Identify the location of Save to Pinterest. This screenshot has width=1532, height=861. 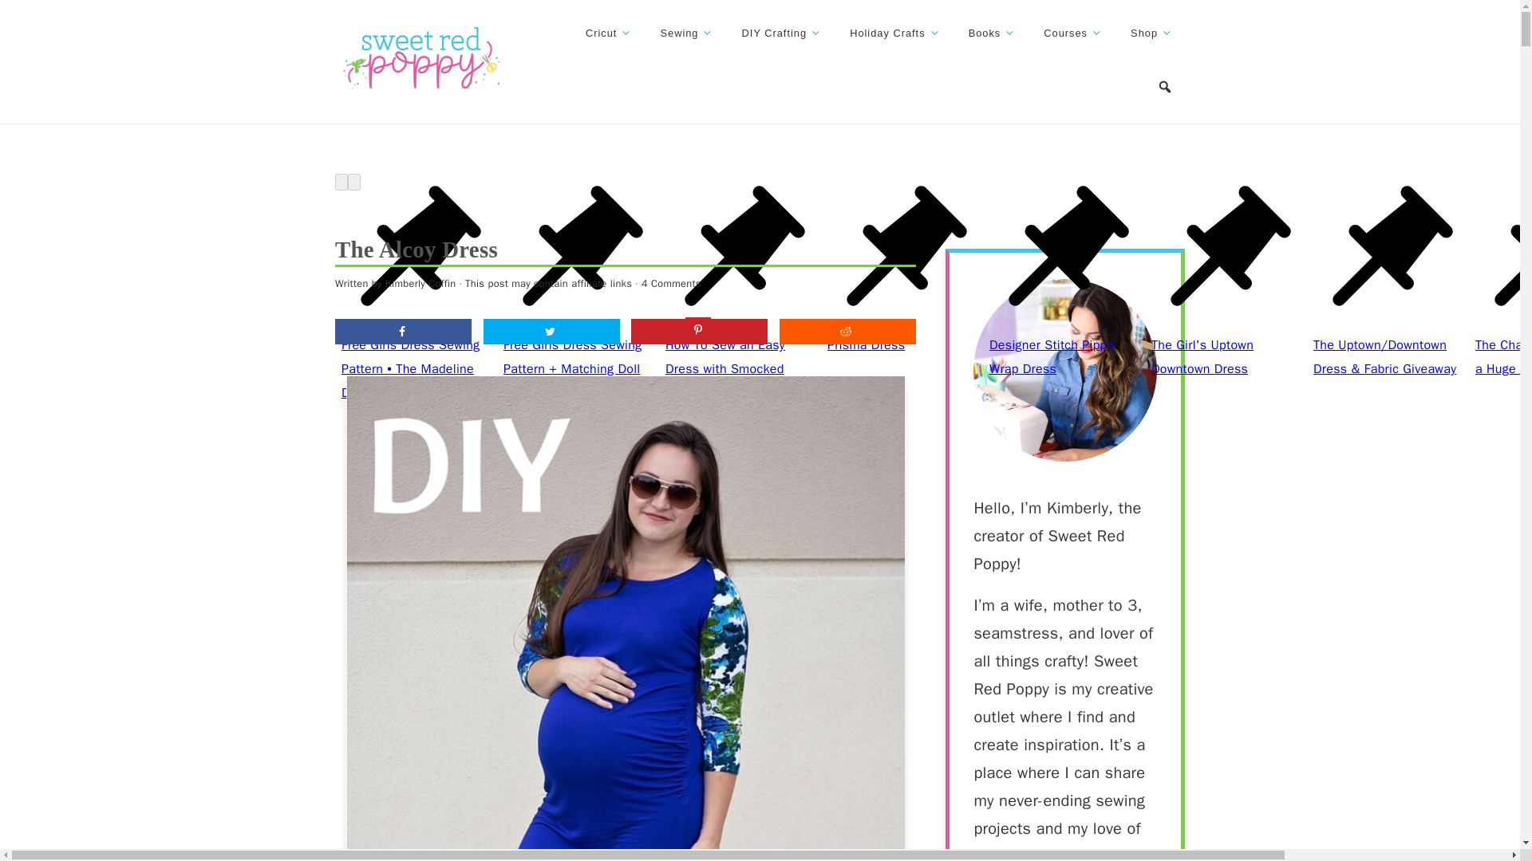
(699, 332).